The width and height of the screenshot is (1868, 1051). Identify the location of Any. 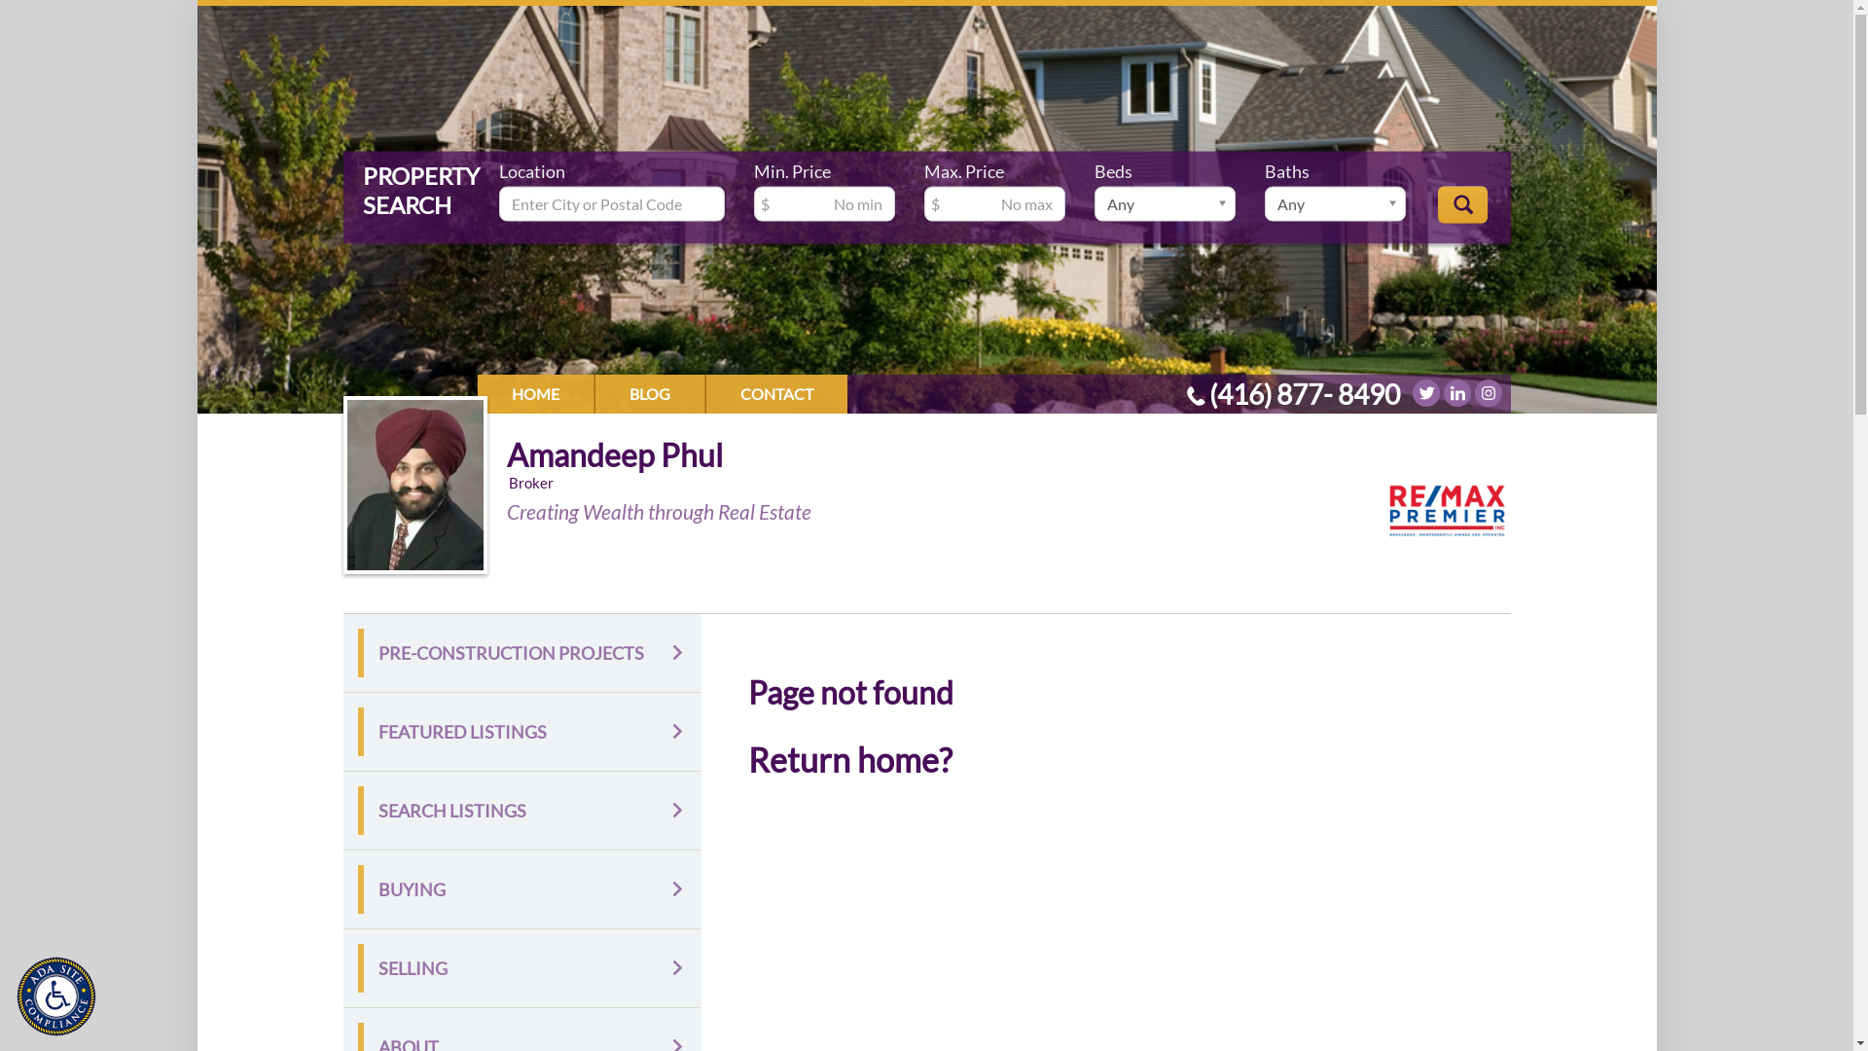
(1335, 203).